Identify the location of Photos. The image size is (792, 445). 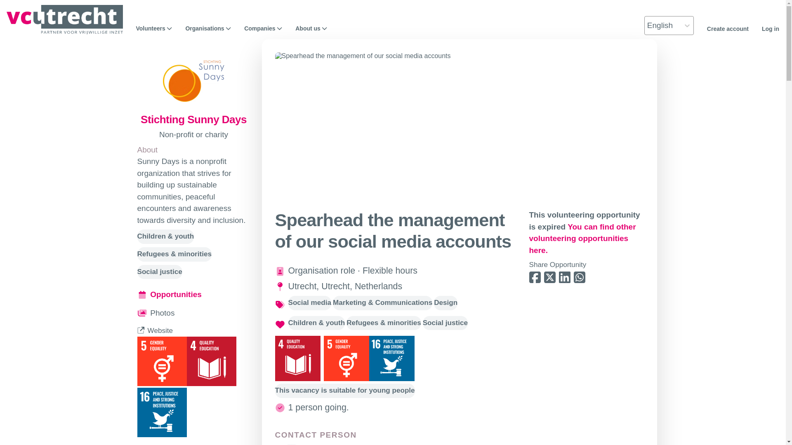
(193, 313).